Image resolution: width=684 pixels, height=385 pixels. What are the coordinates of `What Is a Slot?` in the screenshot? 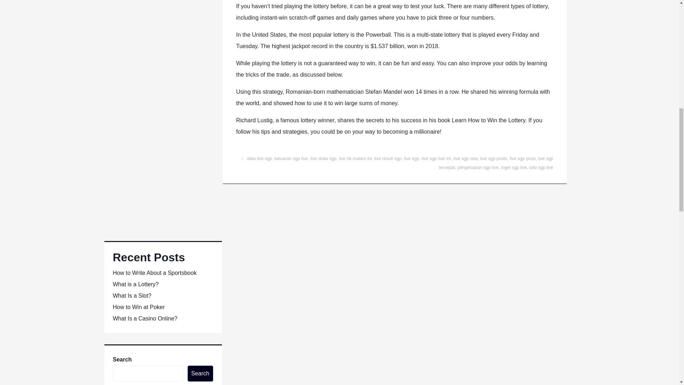 It's located at (132, 296).